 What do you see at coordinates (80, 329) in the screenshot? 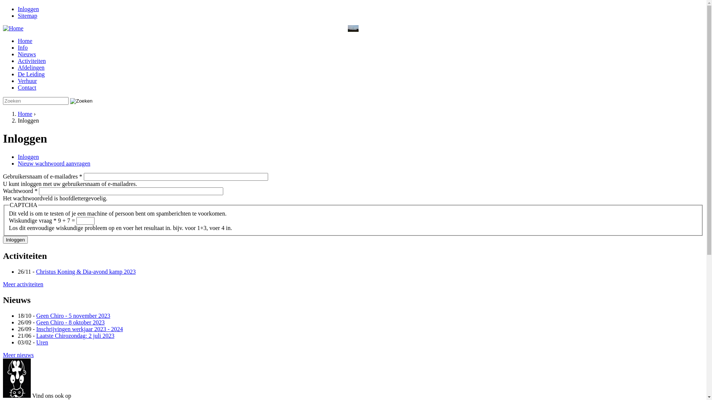
I see `Inschrijvingen werkjaar 2023 - 2024` at bounding box center [80, 329].